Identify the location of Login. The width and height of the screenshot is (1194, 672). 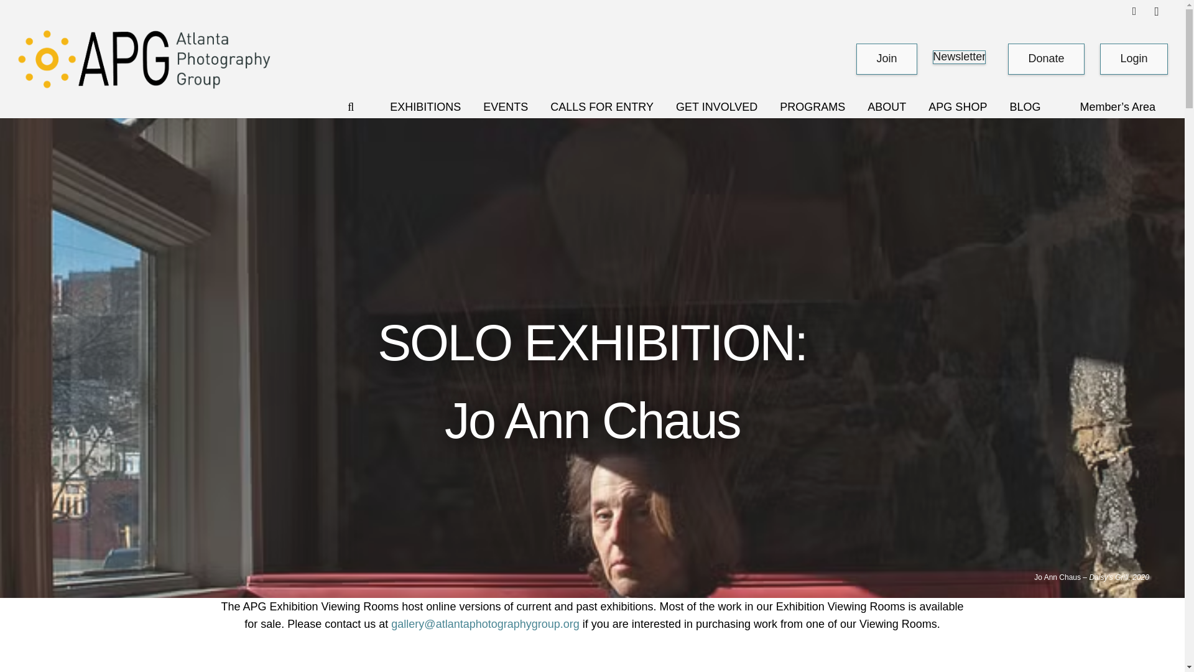
(1133, 59).